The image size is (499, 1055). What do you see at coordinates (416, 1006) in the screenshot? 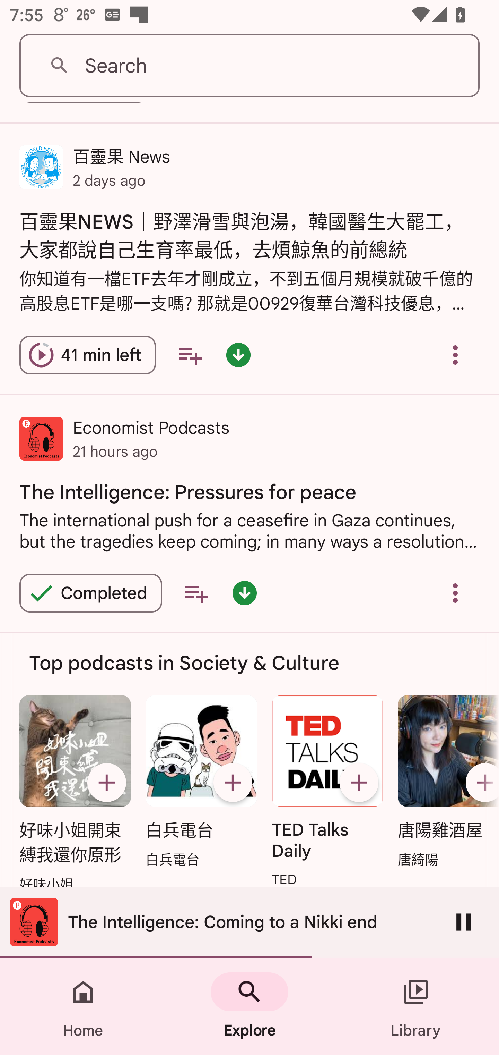
I see `Library` at bounding box center [416, 1006].